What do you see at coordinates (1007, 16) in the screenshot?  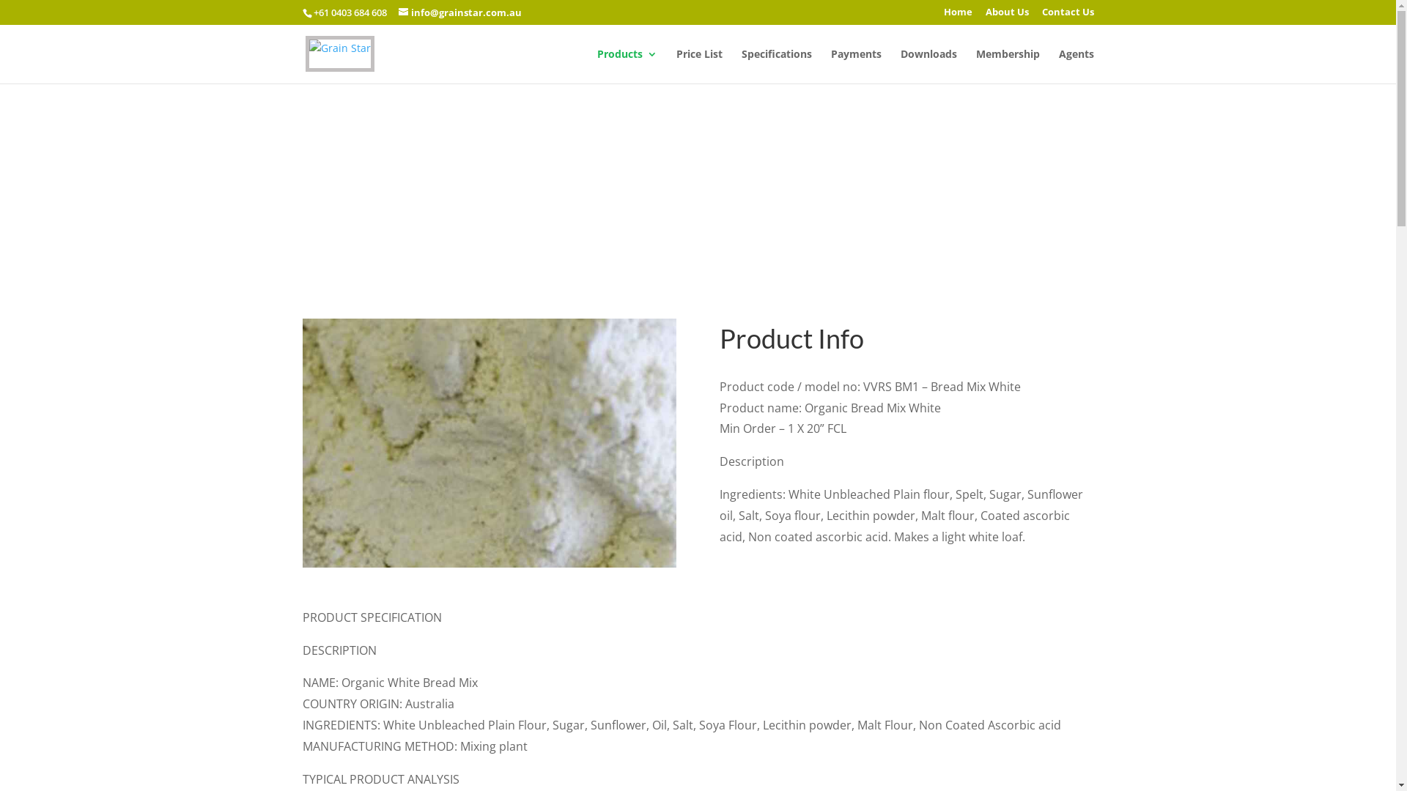 I see `About Us` at bounding box center [1007, 16].